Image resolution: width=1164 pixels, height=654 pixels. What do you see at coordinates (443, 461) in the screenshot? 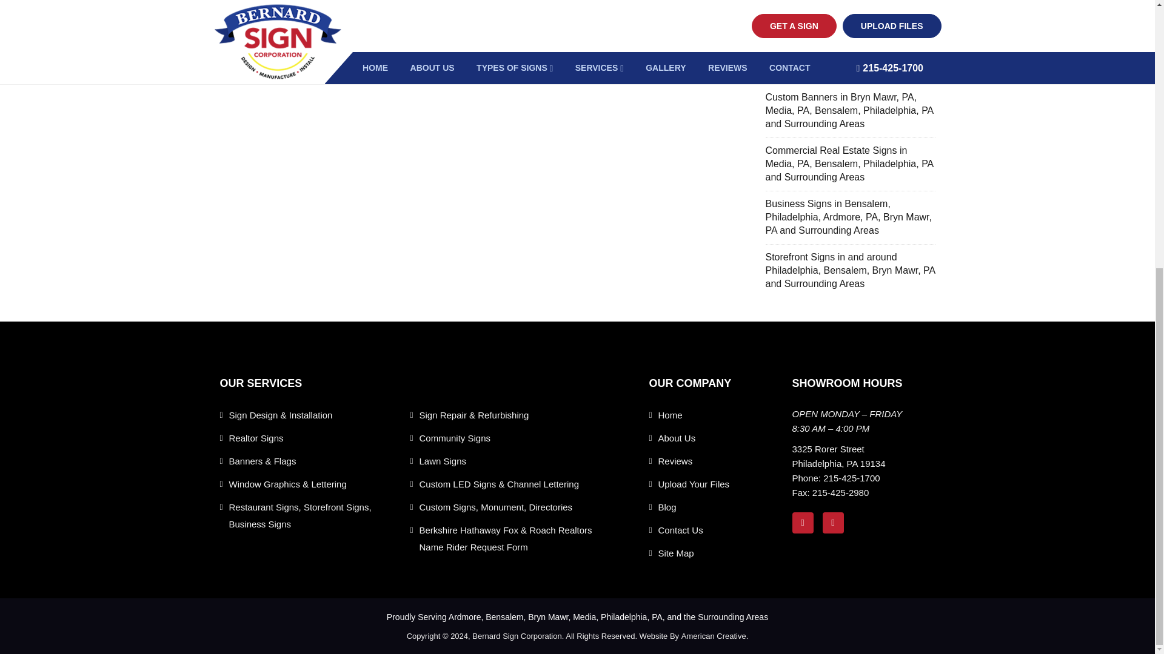
I see `Lawn Signs` at bounding box center [443, 461].